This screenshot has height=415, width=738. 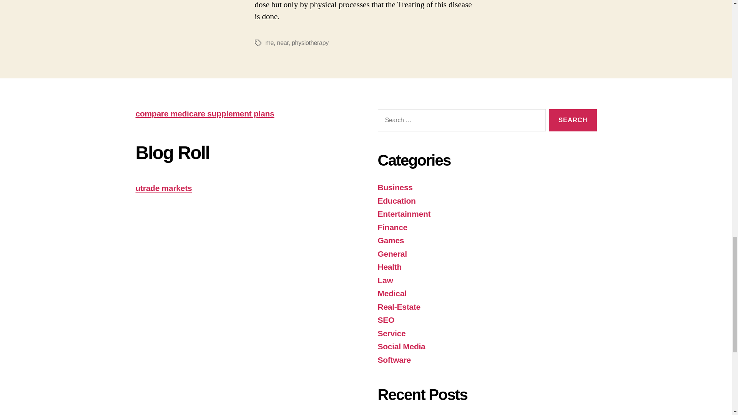 I want to click on physiotherapy, so click(x=310, y=42).